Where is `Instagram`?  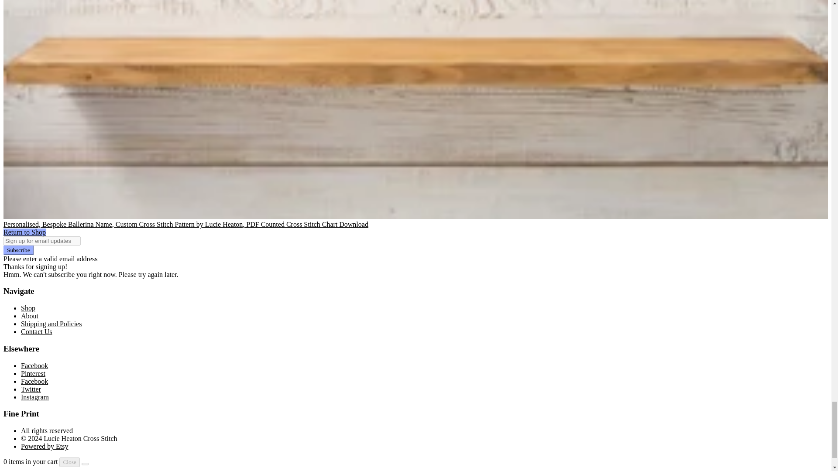
Instagram is located at coordinates (35, 397).